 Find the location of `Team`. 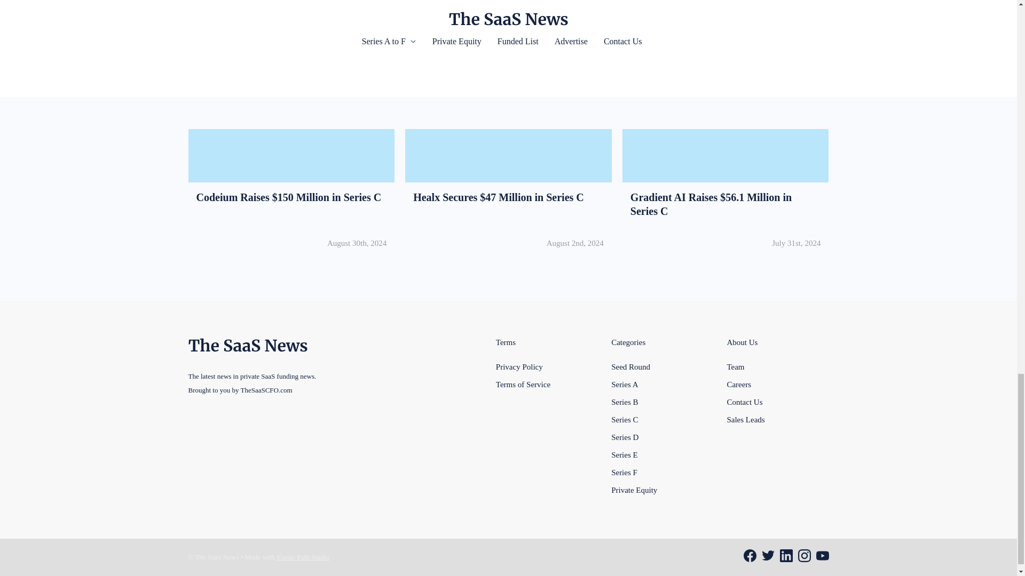

Team is located at coordinates (735, 366).